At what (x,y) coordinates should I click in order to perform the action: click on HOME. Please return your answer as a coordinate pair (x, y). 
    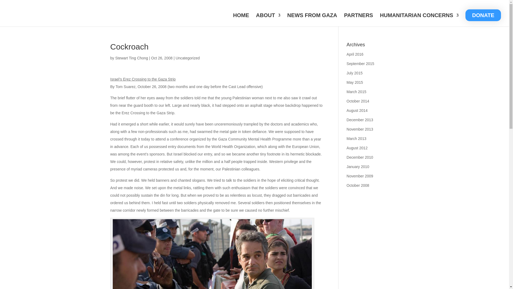
    Looking at the image, I should click on (241, 20).